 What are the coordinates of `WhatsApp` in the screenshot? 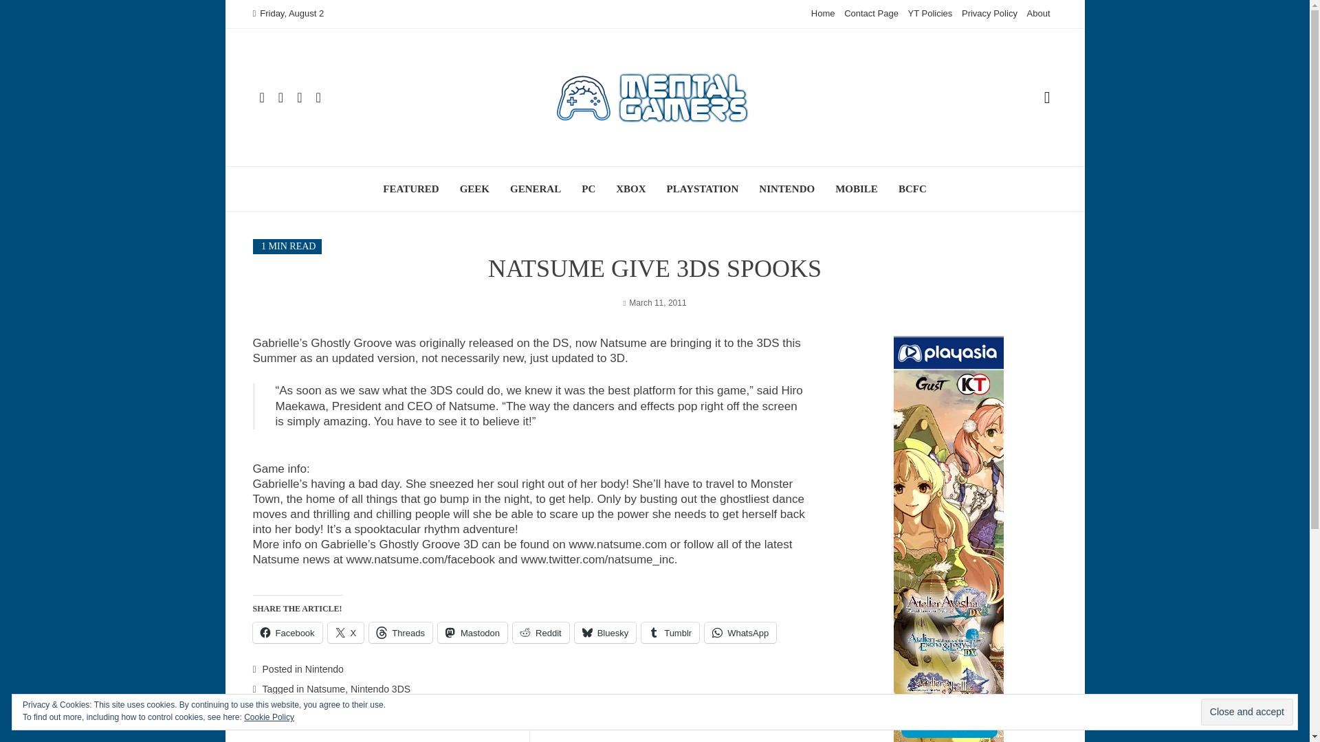 It's located at (1038, 13).